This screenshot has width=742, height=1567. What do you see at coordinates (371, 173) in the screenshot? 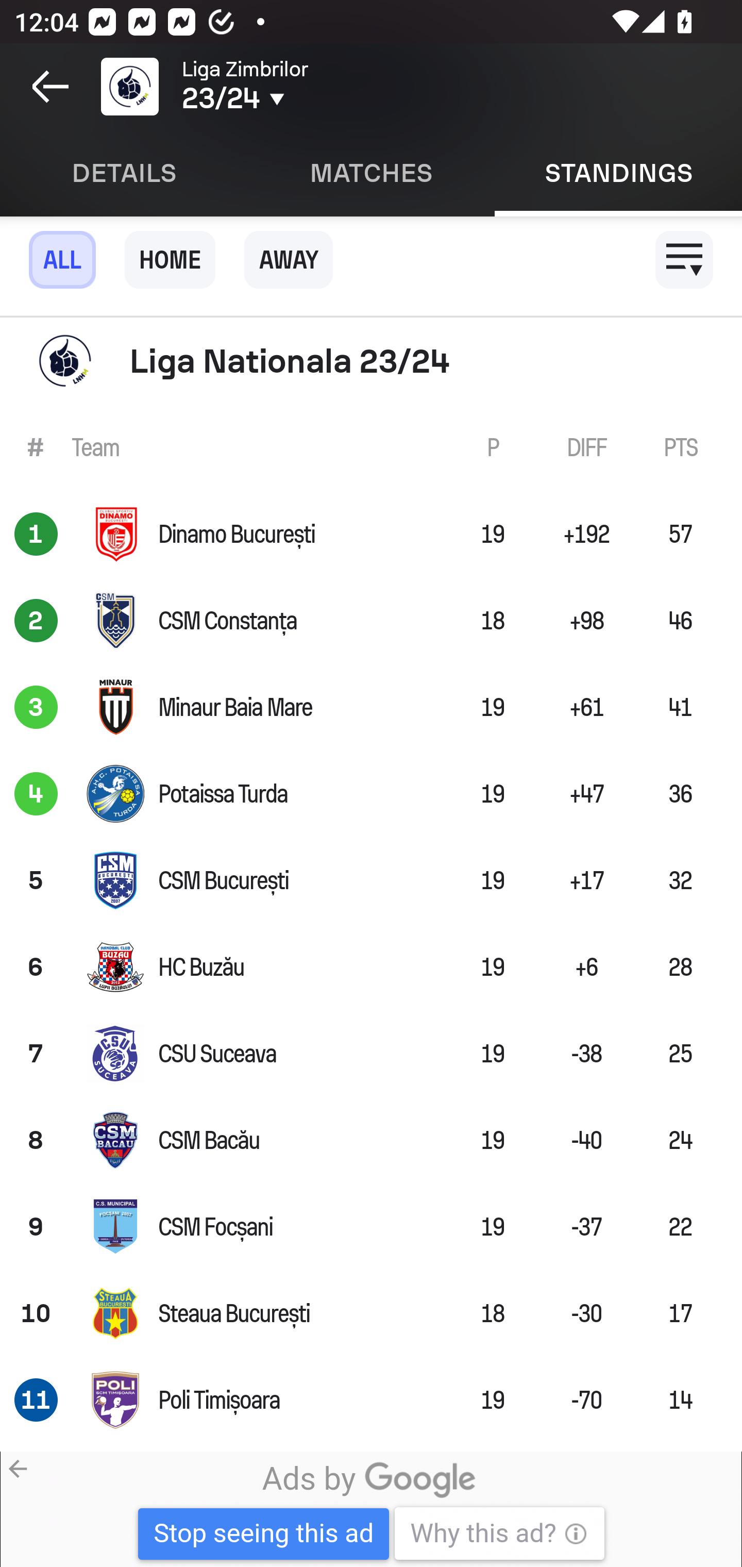
I see `Matches MATCHES` at bounding box center [371, 173].